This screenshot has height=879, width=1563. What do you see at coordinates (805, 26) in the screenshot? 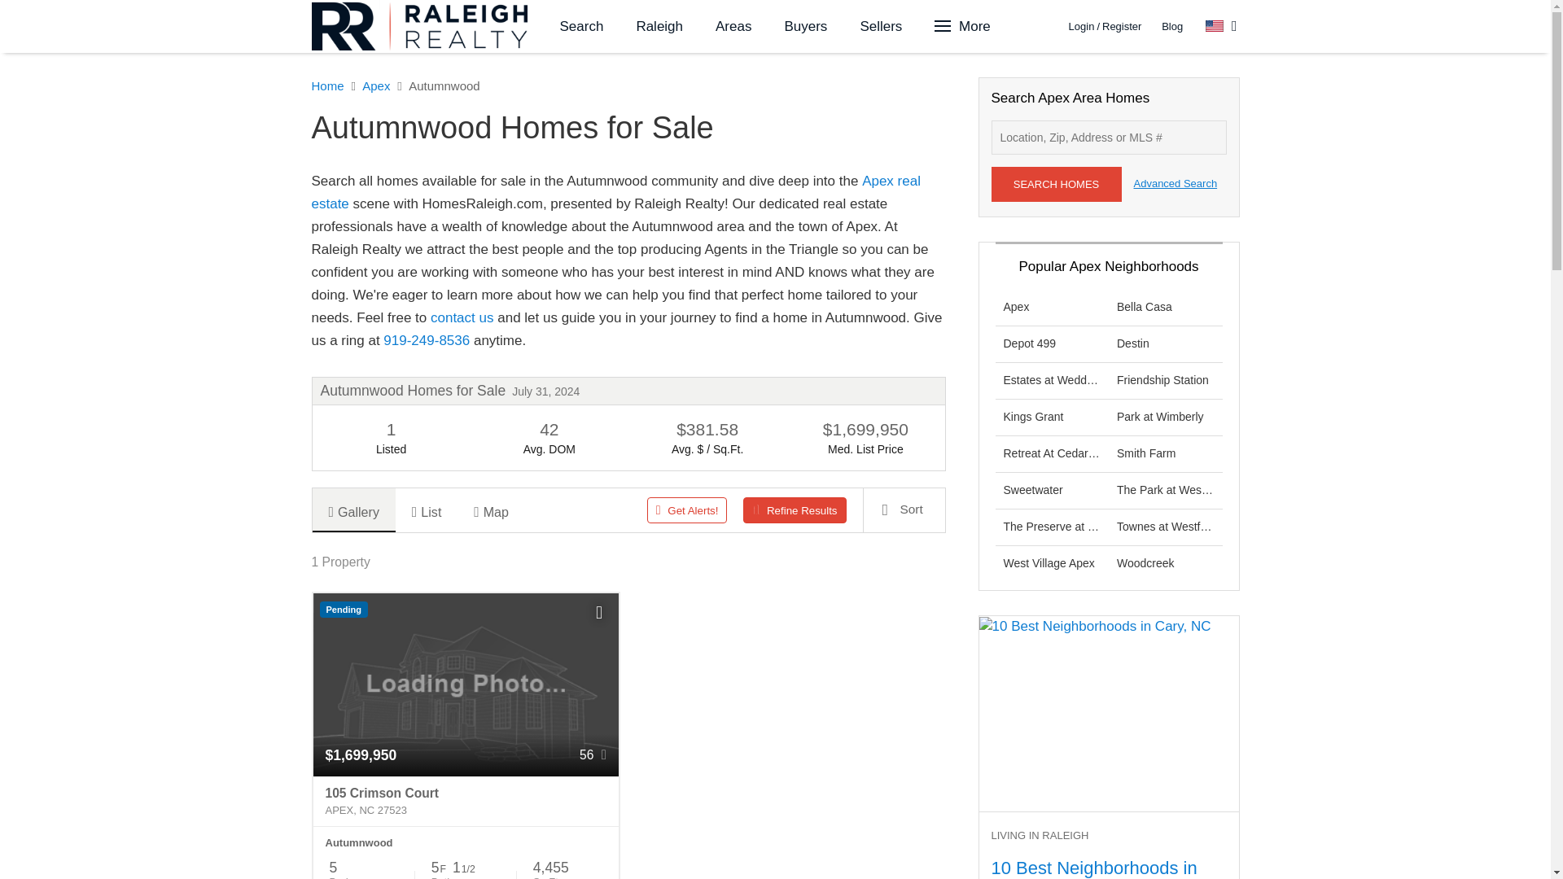
I see `Buyers` at bounding box center [805, 26].